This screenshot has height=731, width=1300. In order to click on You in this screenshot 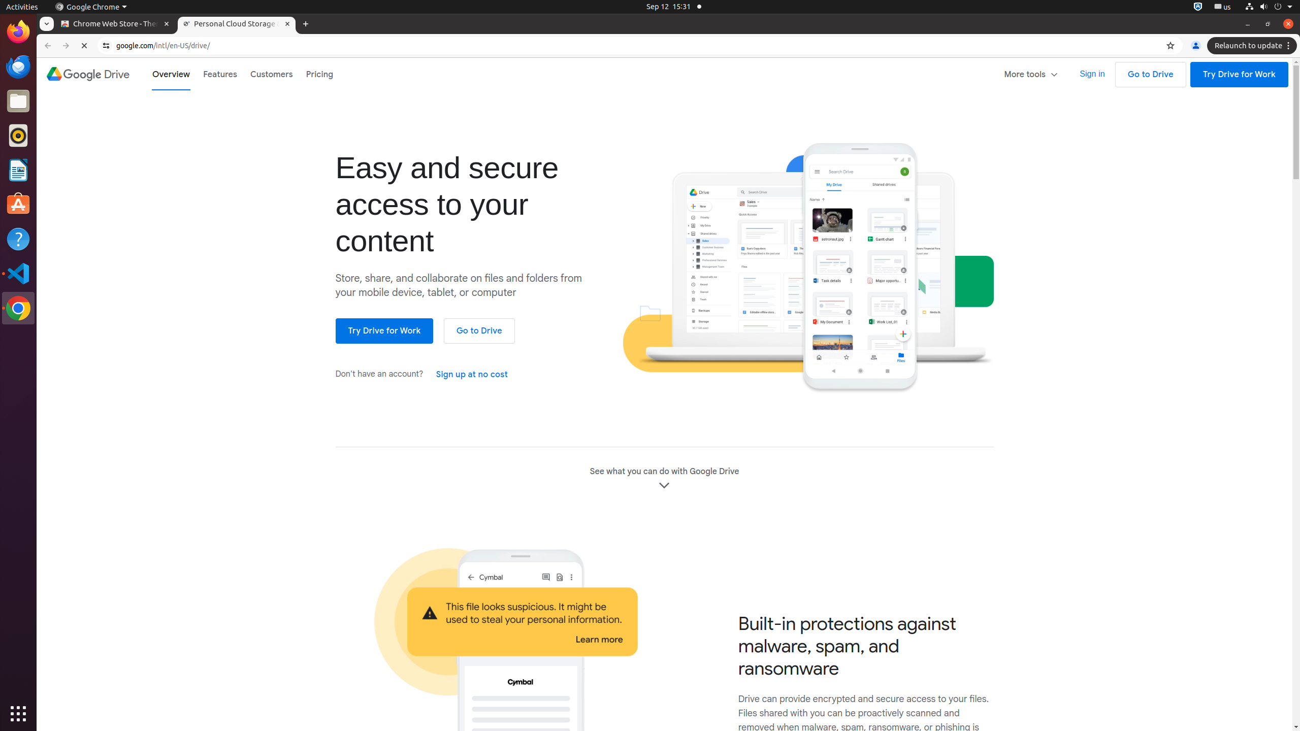, I will do `click(1196, 46)`.